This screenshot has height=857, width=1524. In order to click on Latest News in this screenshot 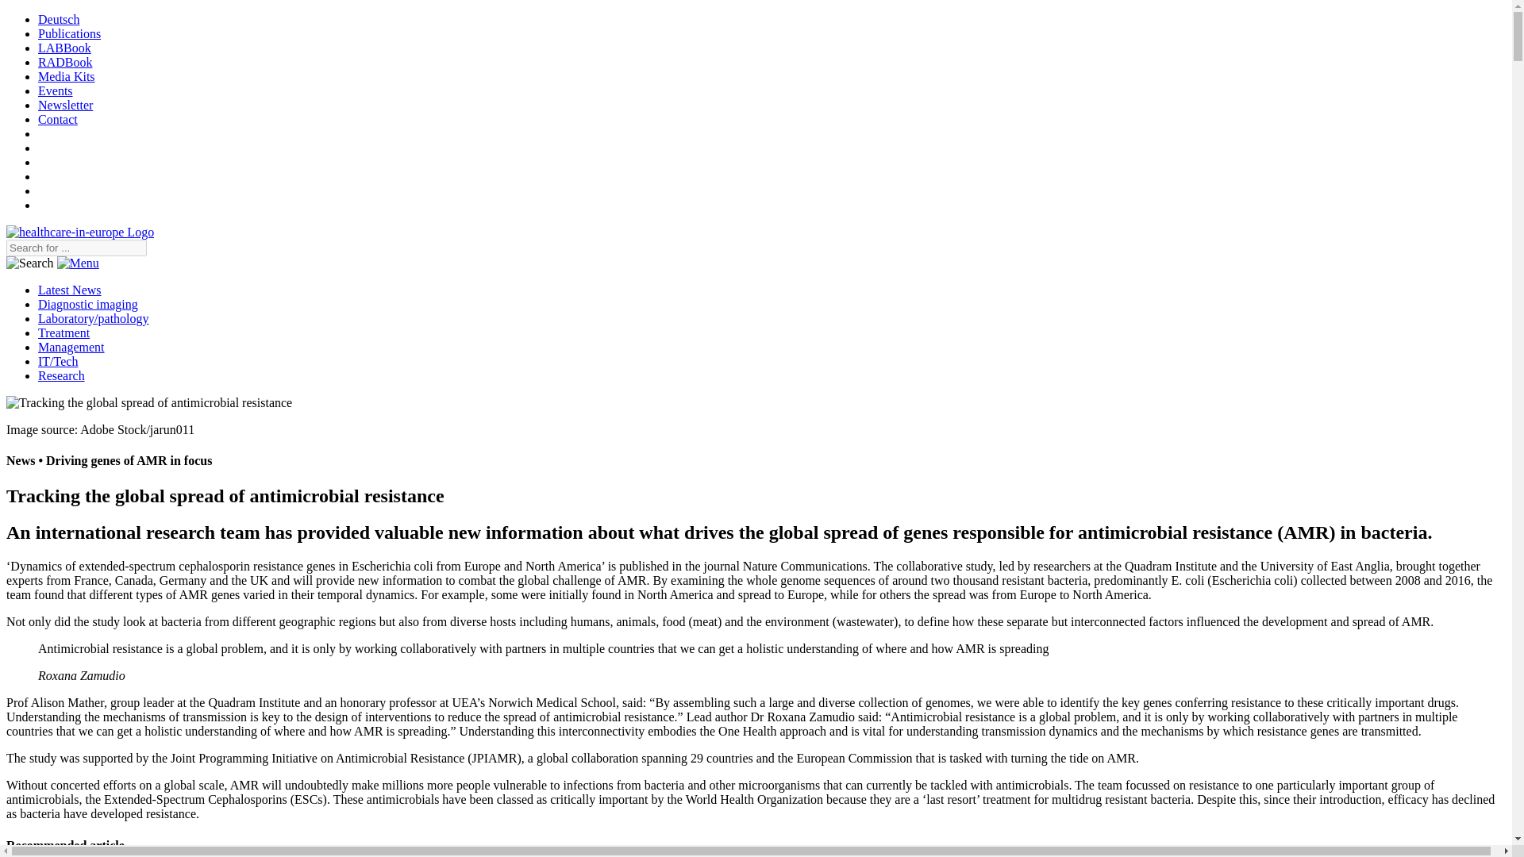, I will do `click(70, 290)`.